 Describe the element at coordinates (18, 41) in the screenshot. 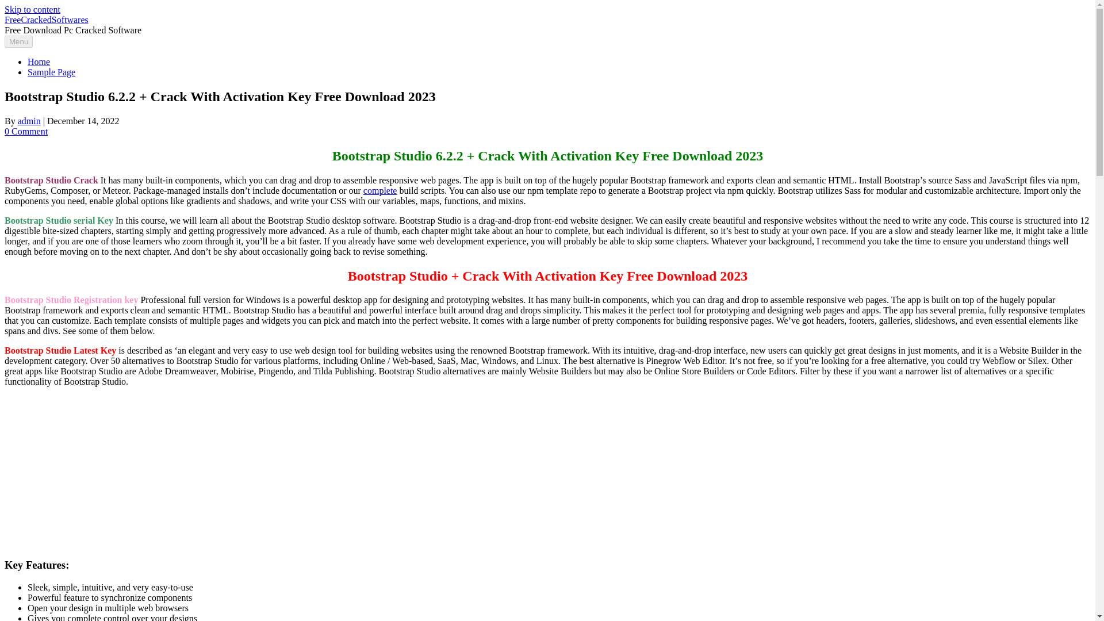

I see `Menu` at that location.